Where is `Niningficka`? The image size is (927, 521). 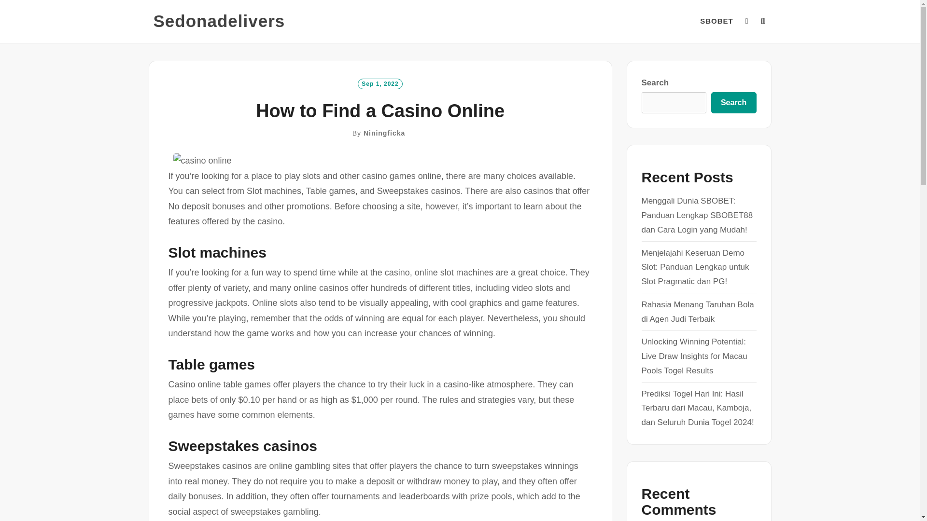
Niningficka is located at coordinates (384, 133).